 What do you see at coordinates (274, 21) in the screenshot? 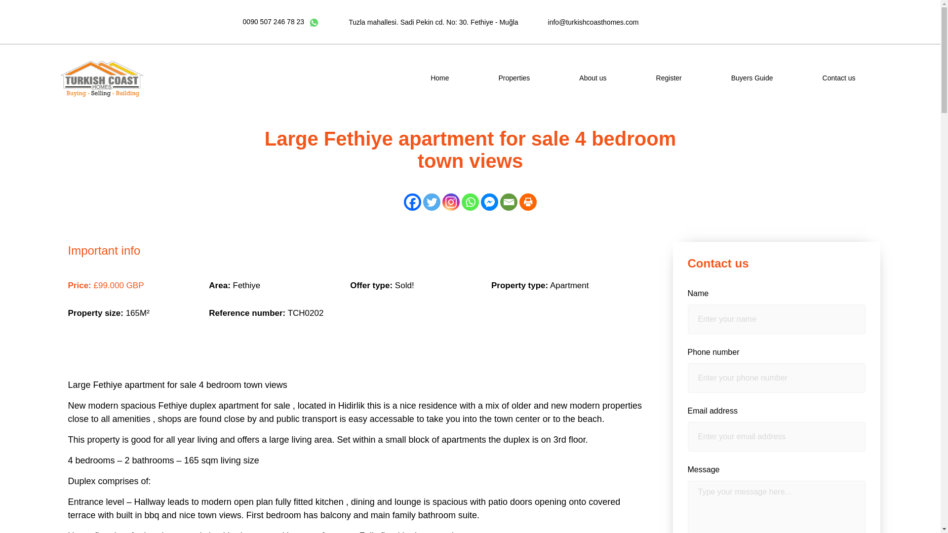
I see `0090 507 246 78 23` at bounding box center [274, 21].